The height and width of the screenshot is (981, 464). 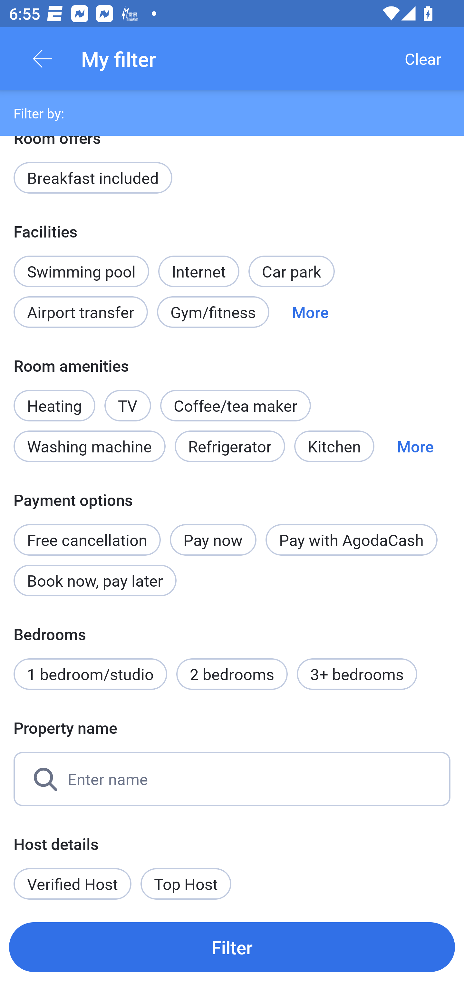 What do you see at coordinates (357, 674) in the screenshot?
I see `3+ bedrooms` at bounding box center [357, 674].